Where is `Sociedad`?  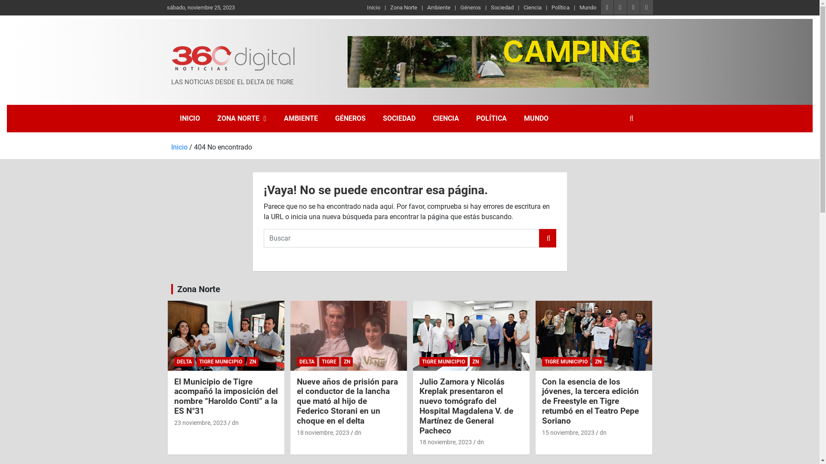 Sociedad is located at coordinates (502, 8).